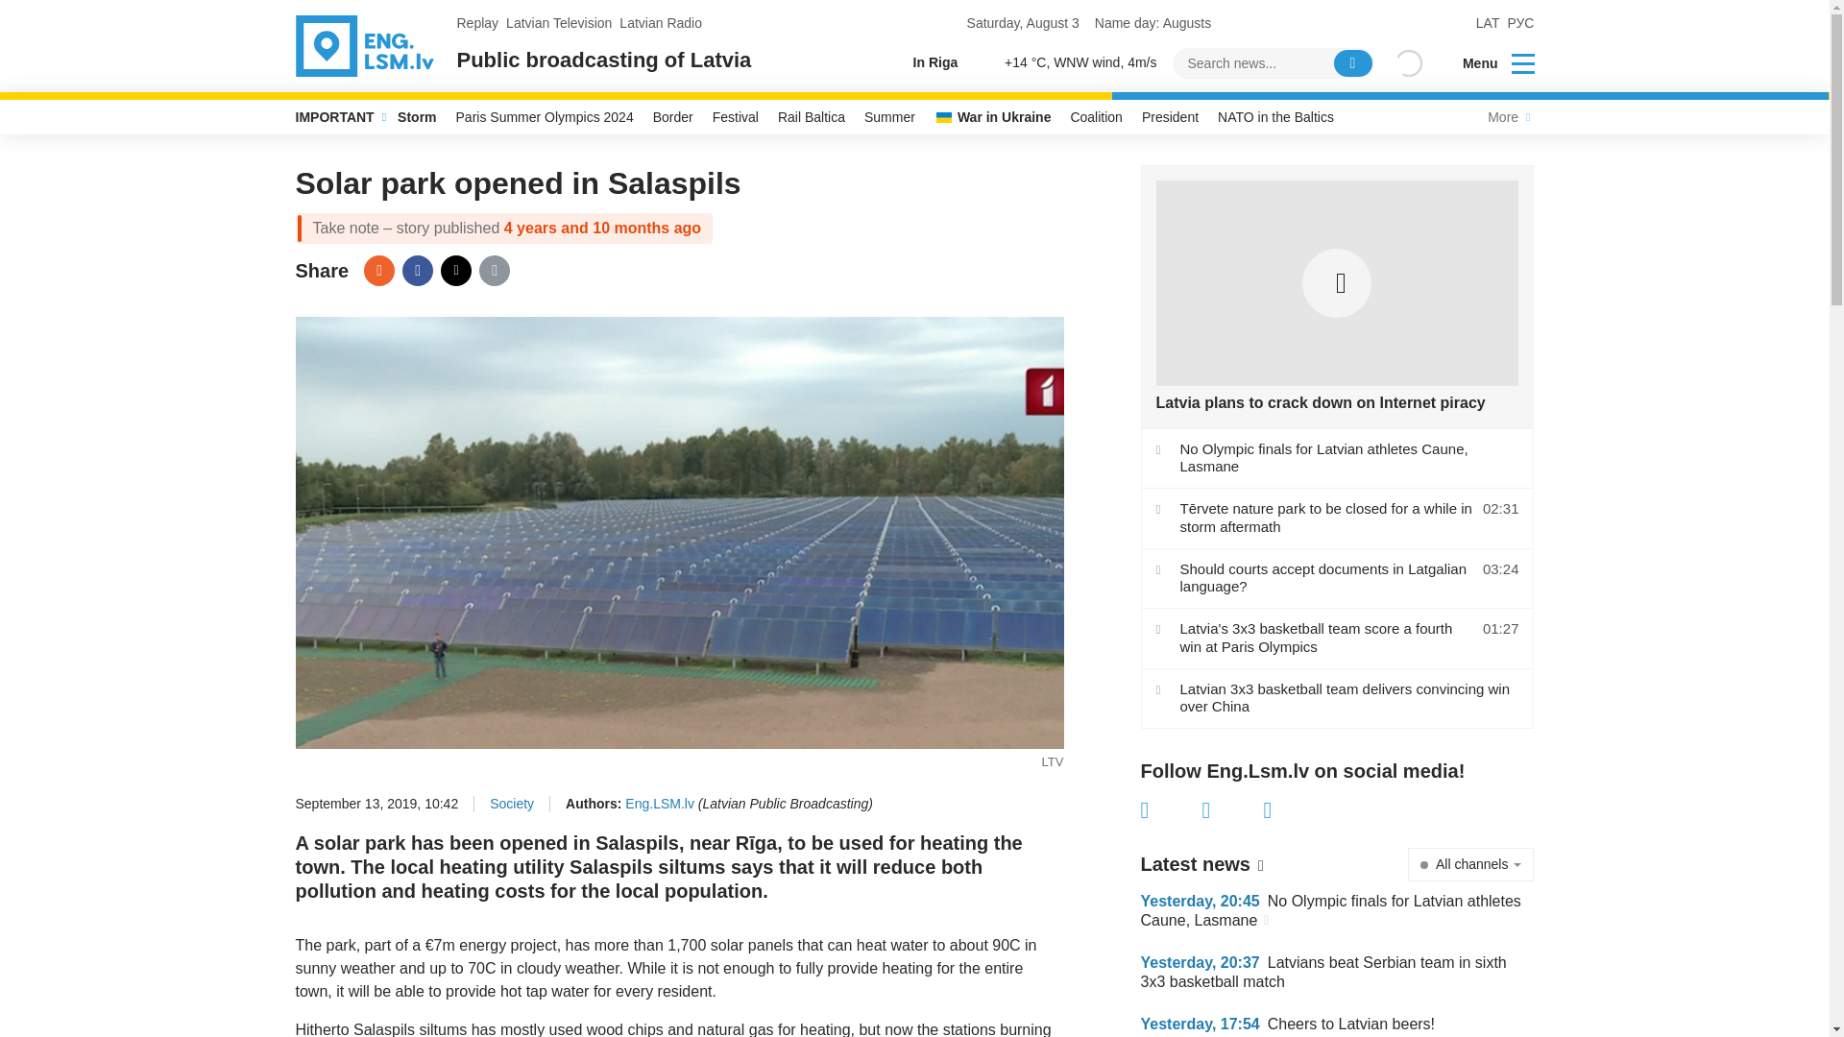 The height and width of the screenshot is (1037, 1844). Describe the element at coordinates (993, 117) in the screenshot. I see `War in Ukraine` at that location.